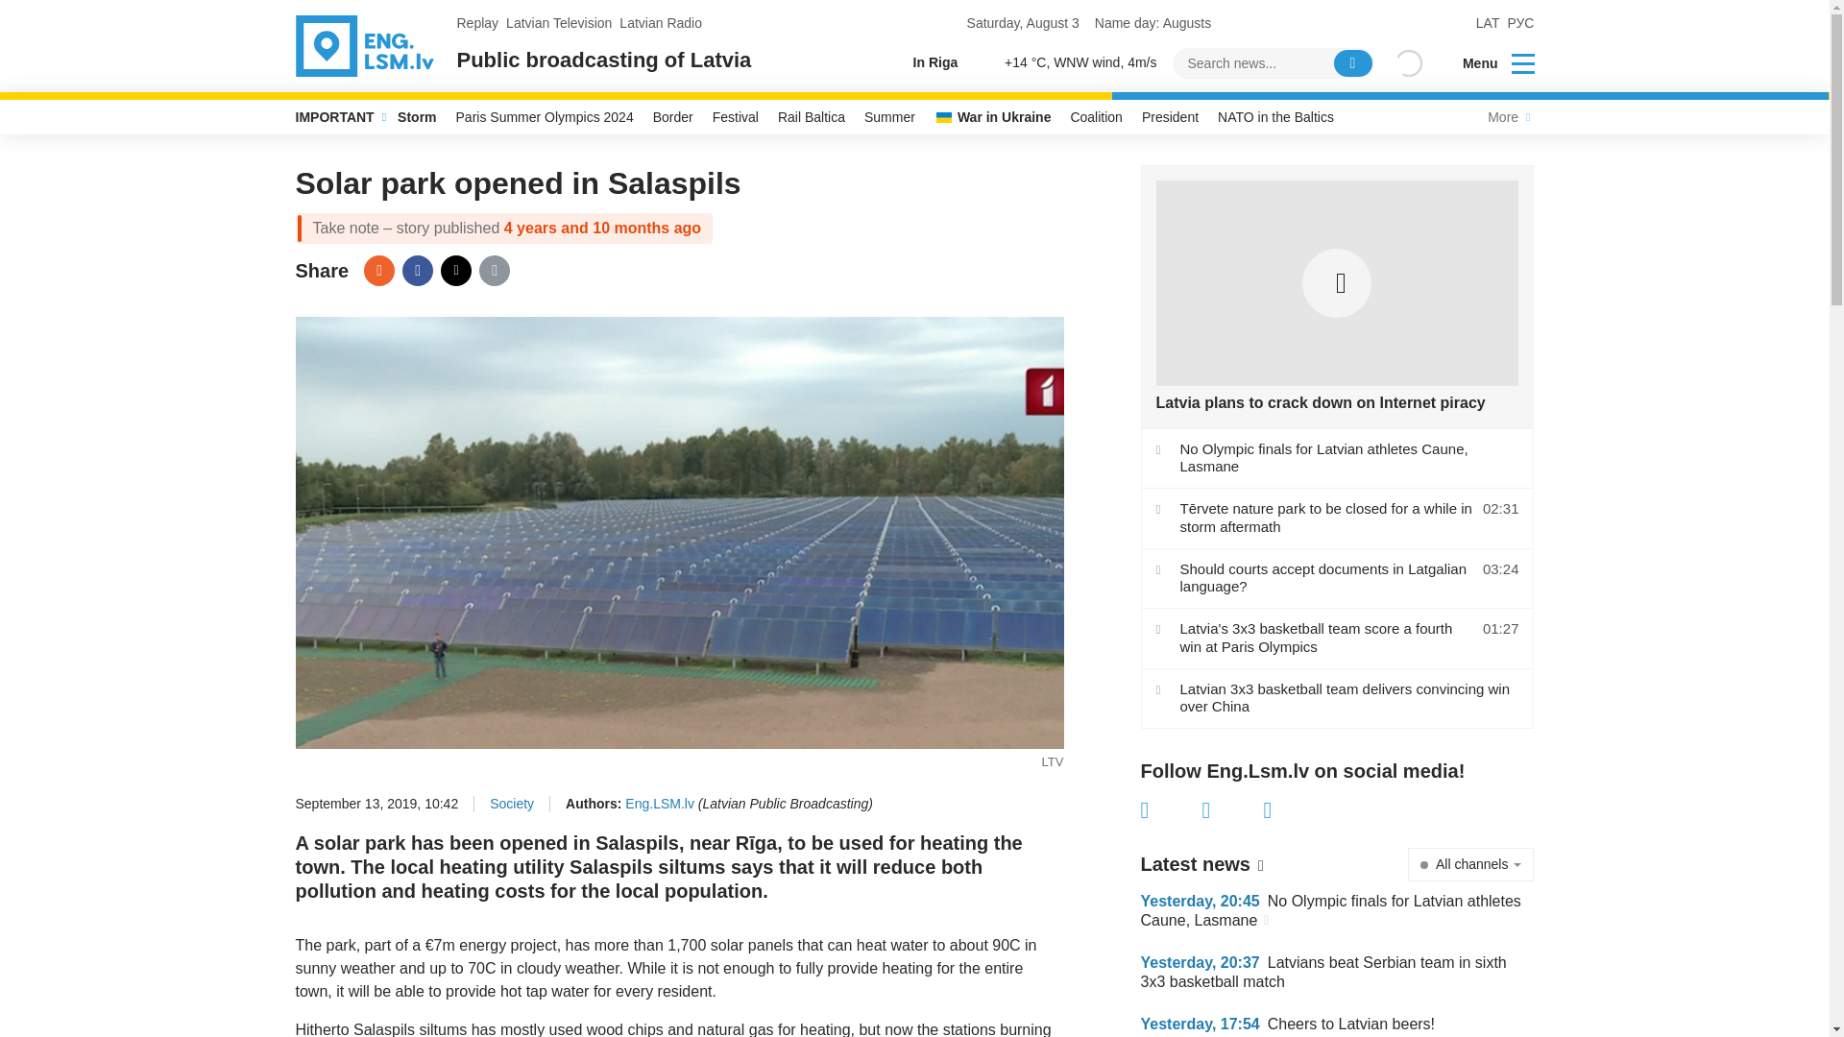 The height and width of the screenshot is (1037, 1844). Describe the element at coordinates (993, 117) in the screenshot. I see `War in Ukraine` at that location.